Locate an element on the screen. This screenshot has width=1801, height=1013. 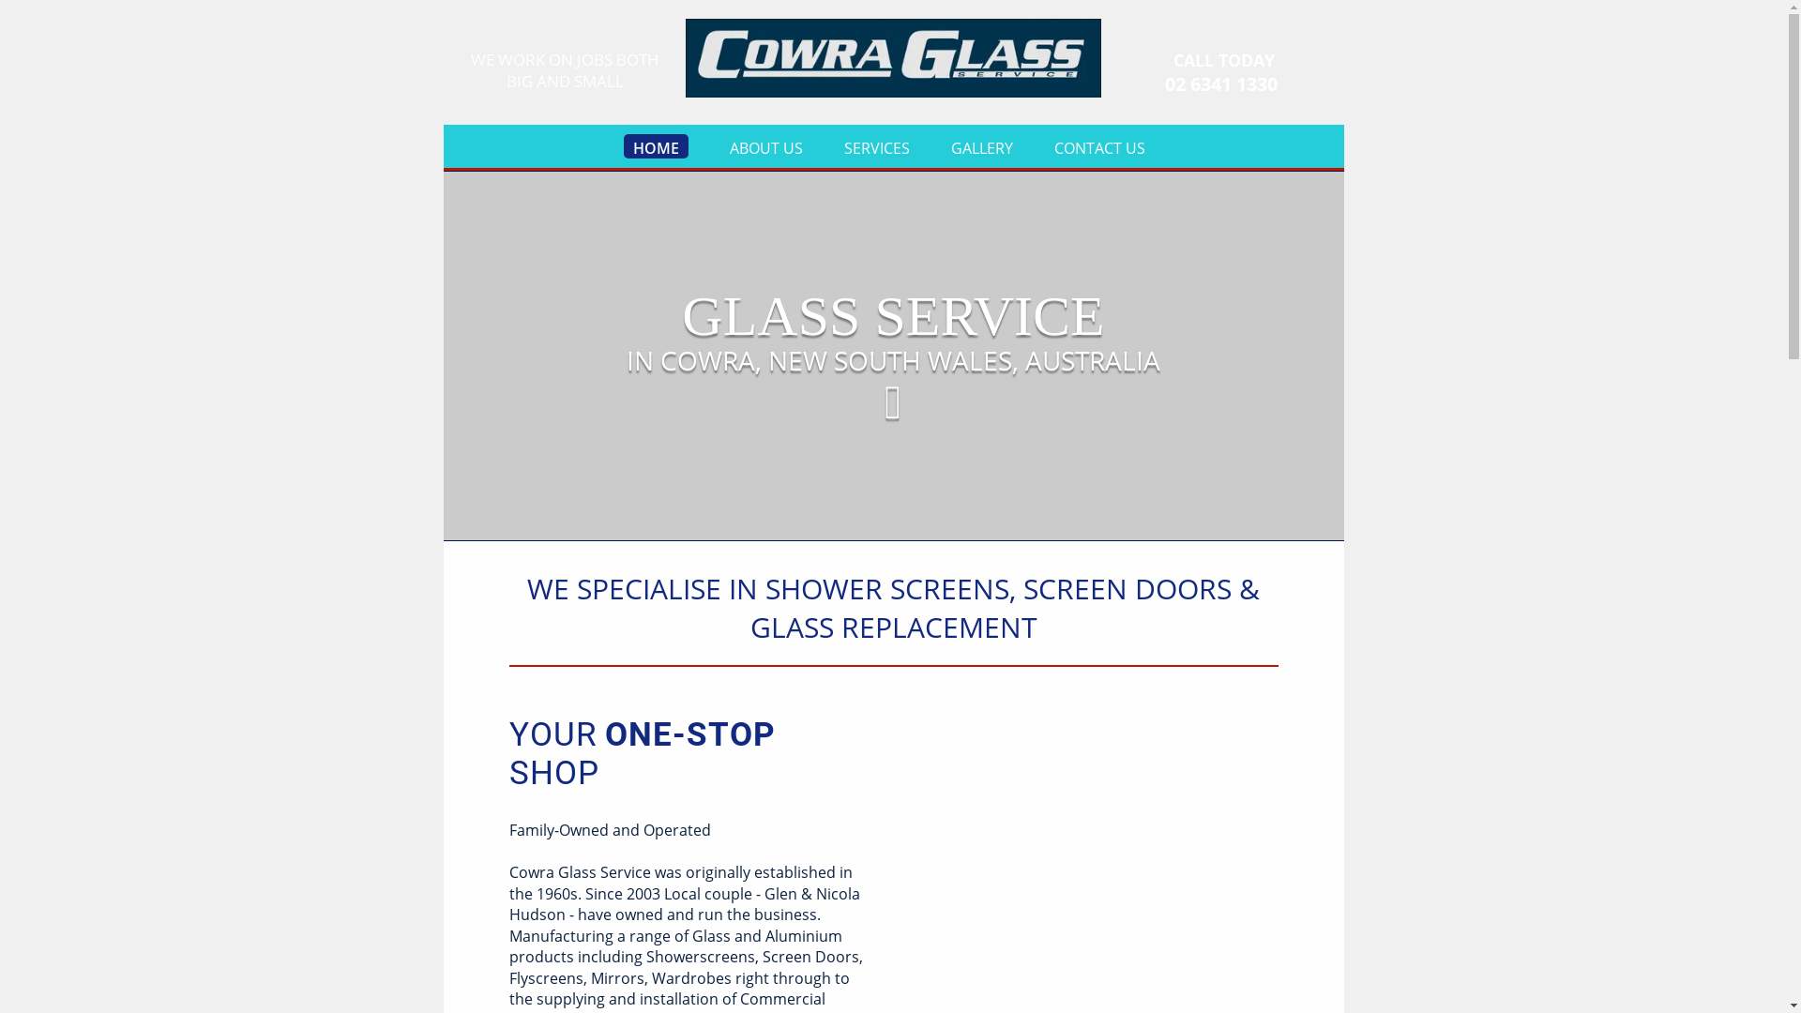
02 6341 1330 is located at coordinates (1221, 84).